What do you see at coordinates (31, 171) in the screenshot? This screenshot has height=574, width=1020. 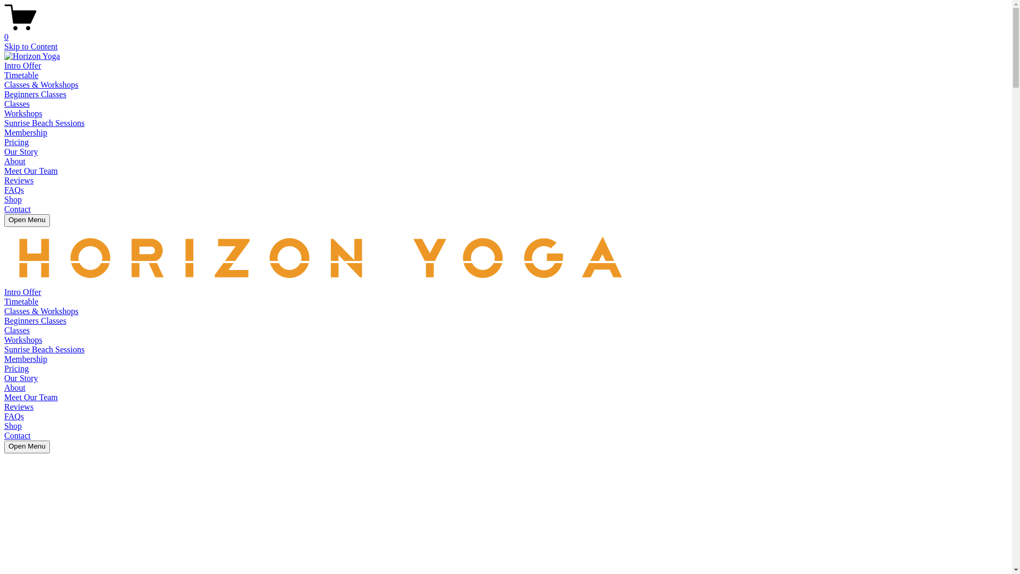 I see `Meet Our Team` at bounding box center [31, 171].